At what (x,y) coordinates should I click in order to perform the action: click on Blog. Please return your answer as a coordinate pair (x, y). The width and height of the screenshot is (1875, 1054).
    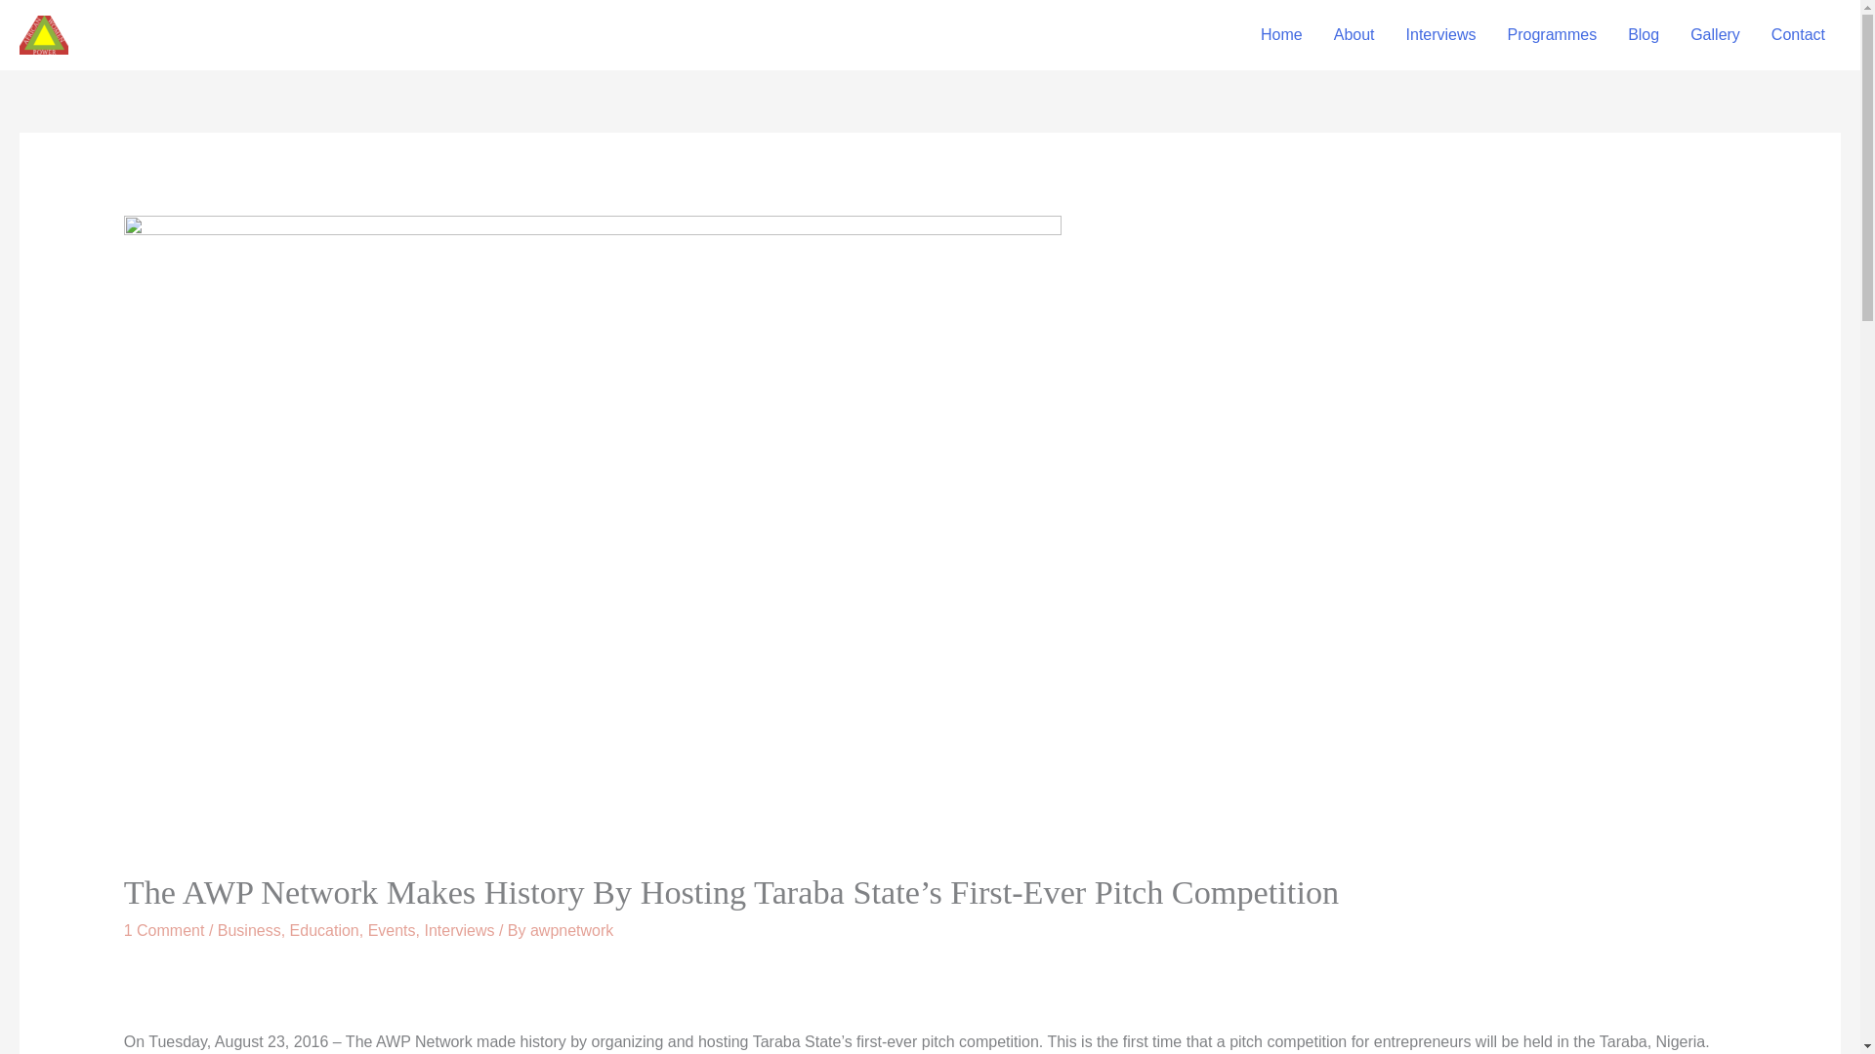
    Looking at the image, I should click on (1643, 35).